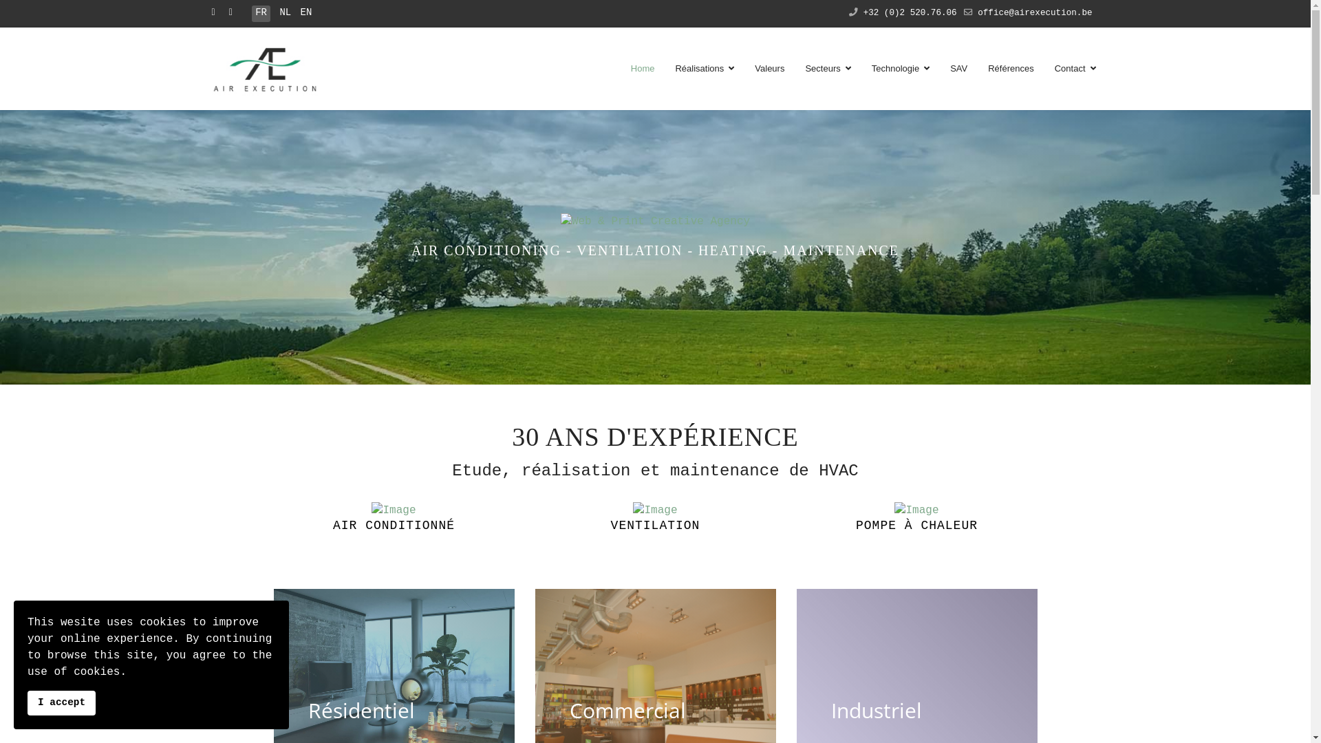  I want to click on office@airexecution.be, so click(1035, 13).